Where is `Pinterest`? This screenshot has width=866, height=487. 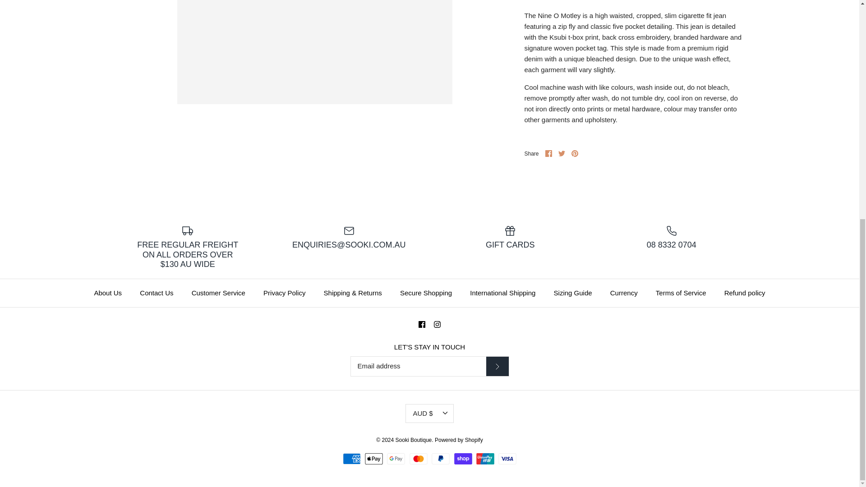
Pinterest is located at coordinates (575, 153).